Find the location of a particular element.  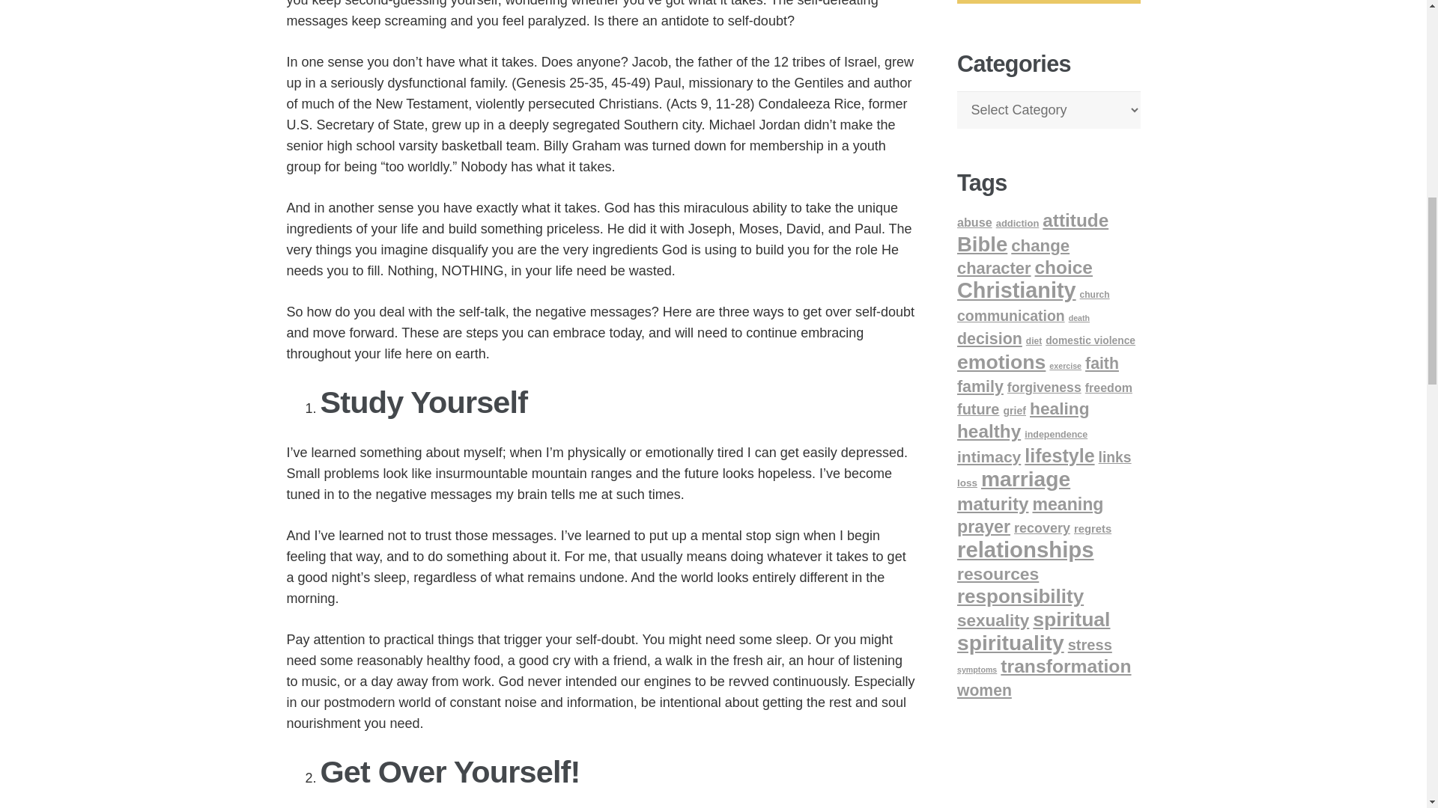

attitude is located at coordinates (1076, 220).